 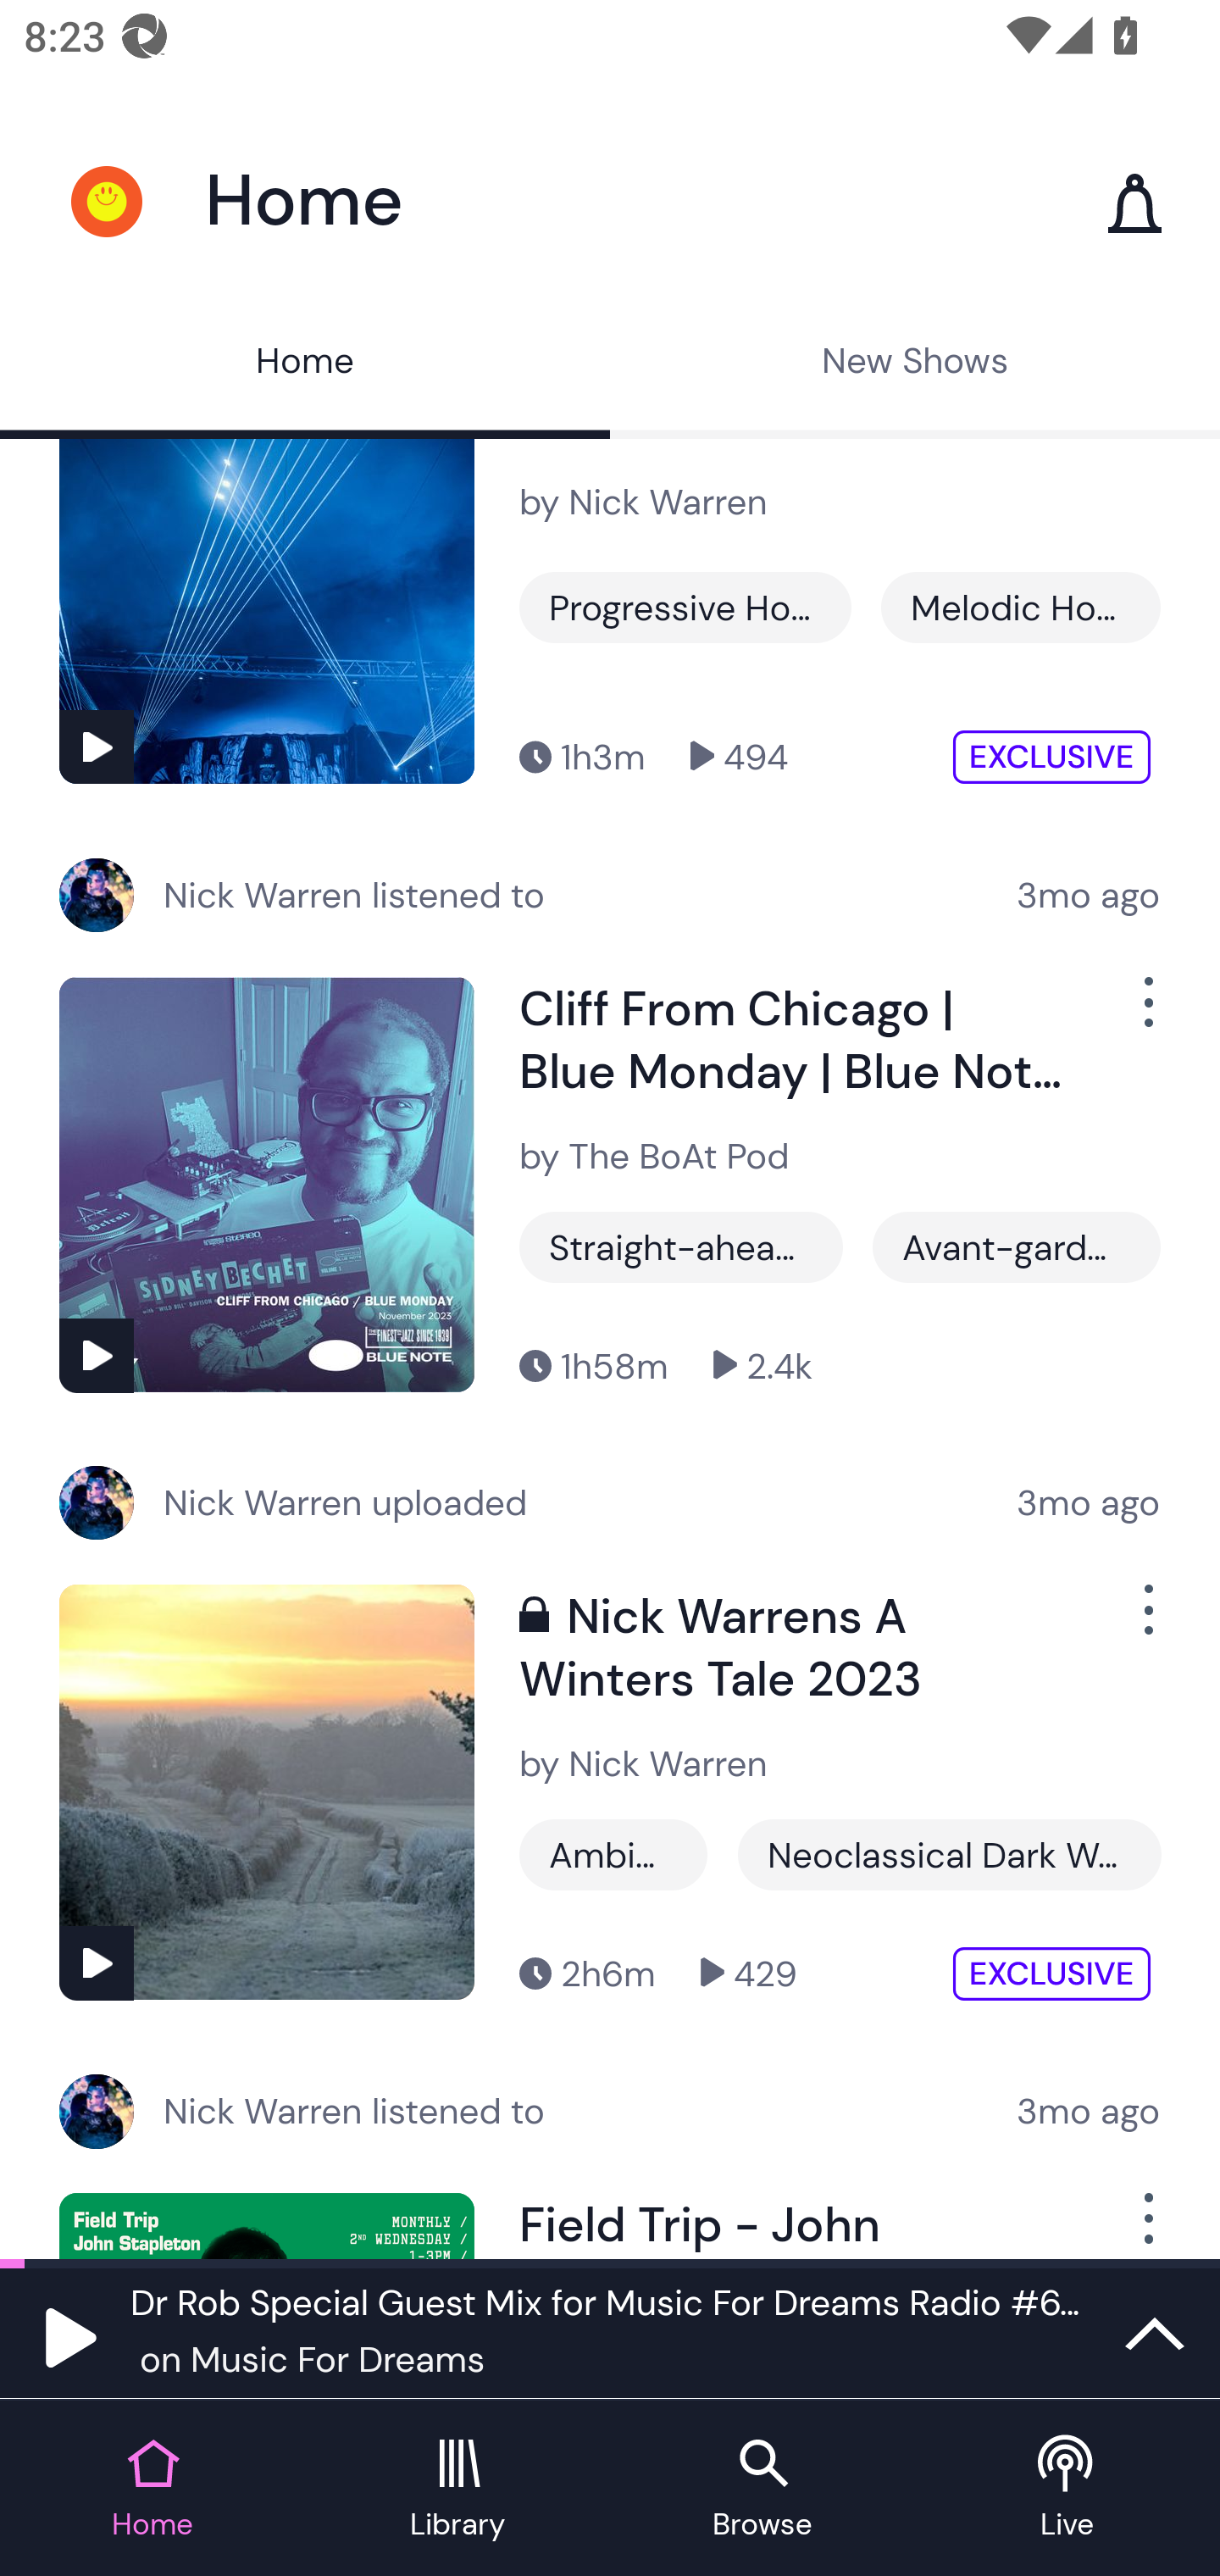 I want to click on Ambient, so click(x=613, y=1854).